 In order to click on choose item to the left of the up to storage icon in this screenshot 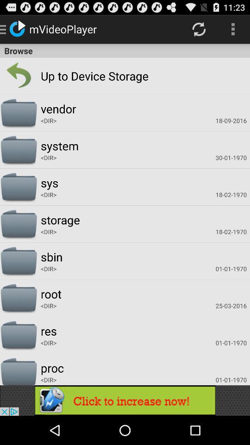, I will do `click(19, 76)`.